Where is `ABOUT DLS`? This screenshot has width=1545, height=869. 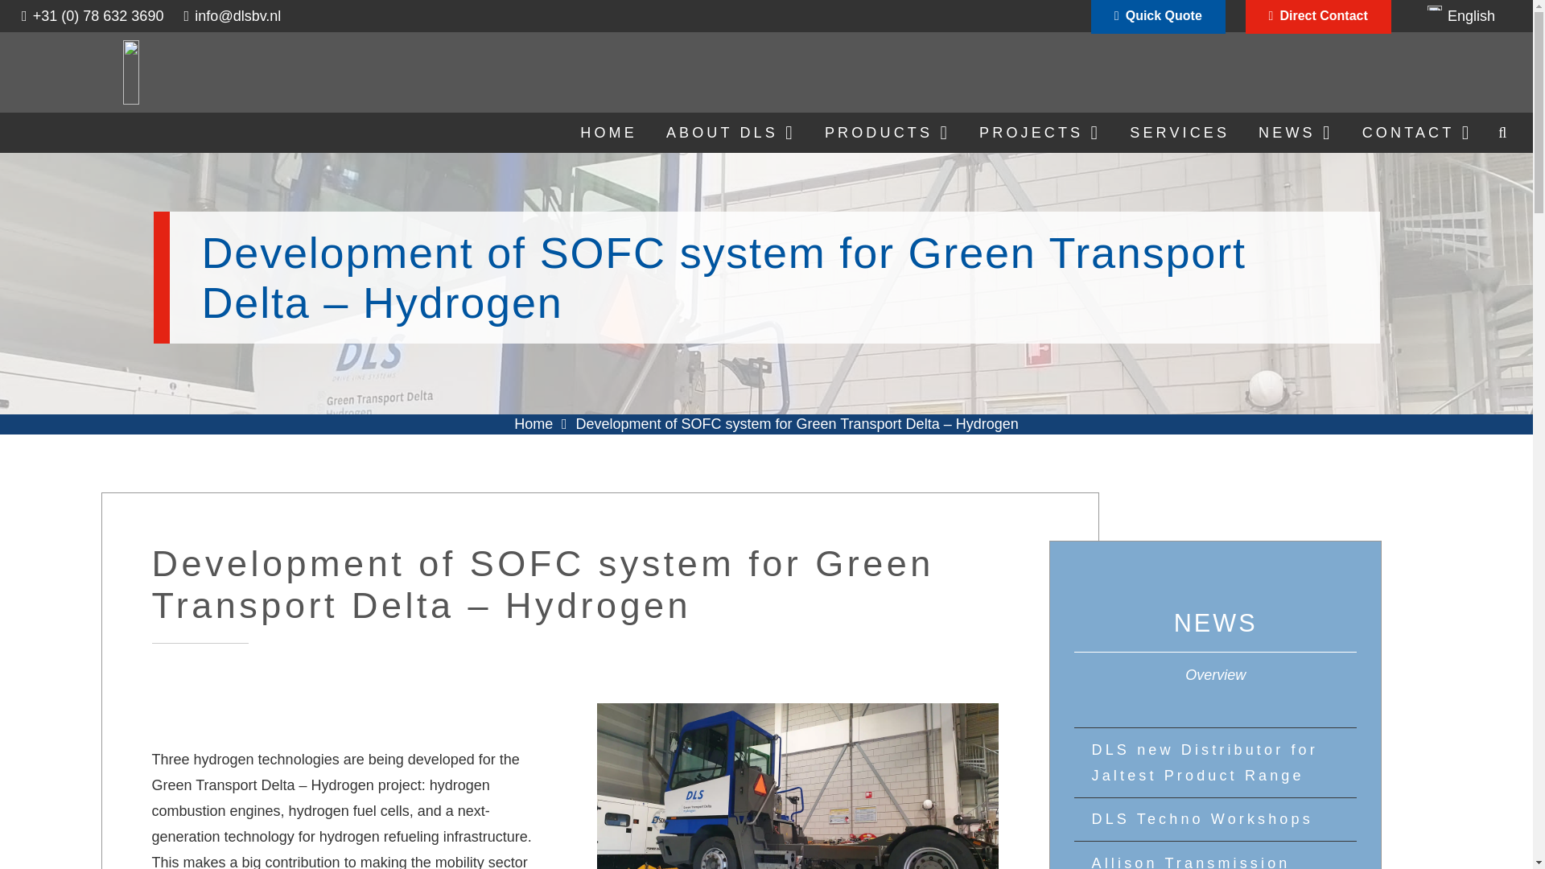 ABOUT DLS is located at coordinates (731, 133).